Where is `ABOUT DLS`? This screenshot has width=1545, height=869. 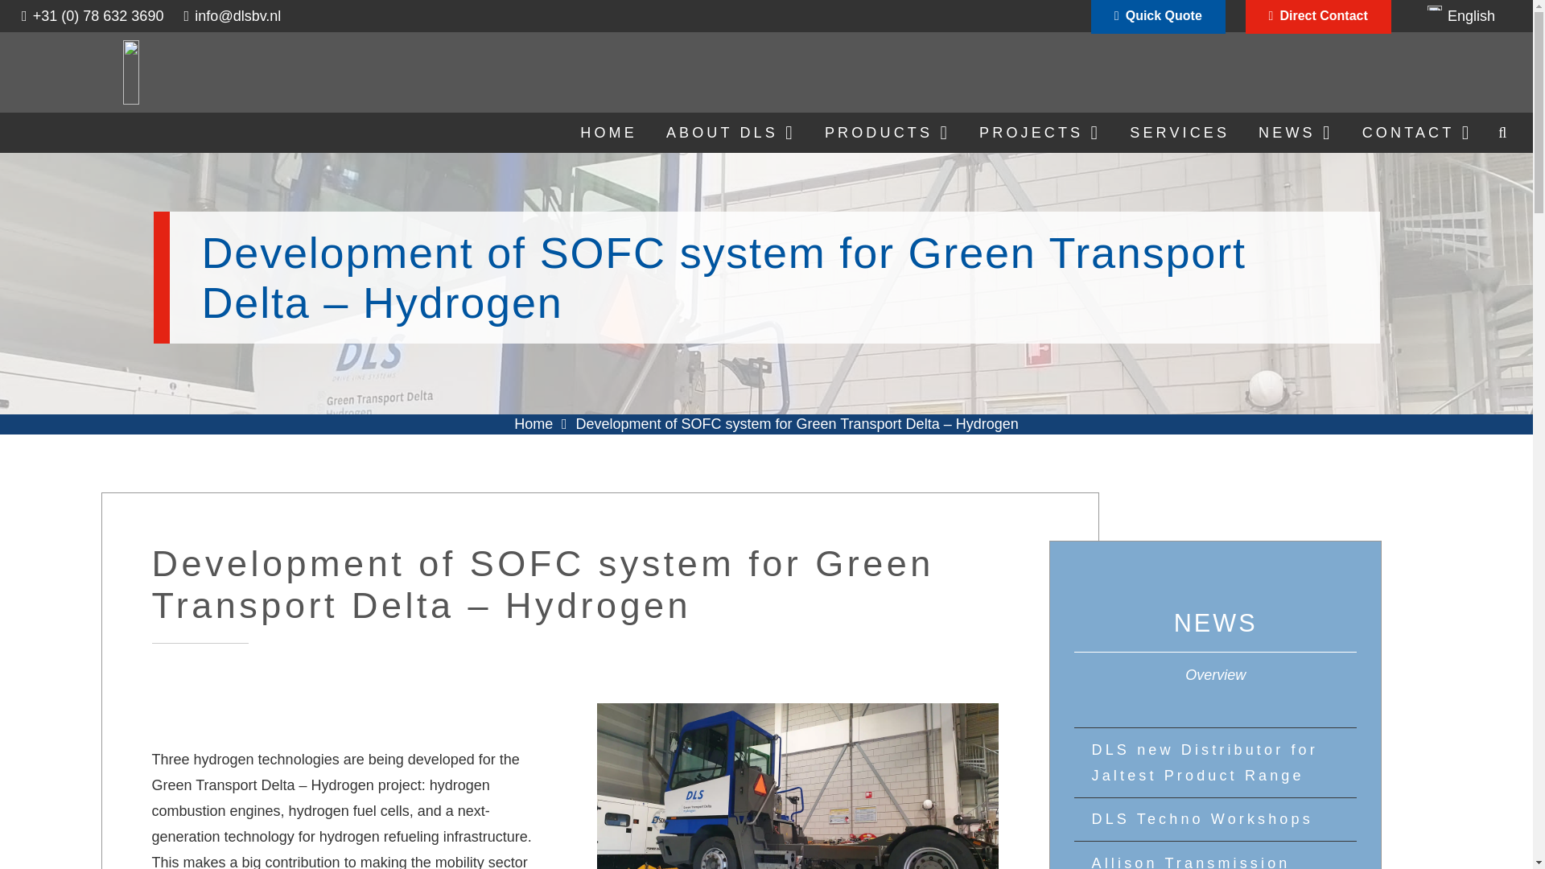 ABOUT DLS is located at coordinates (731, 133).